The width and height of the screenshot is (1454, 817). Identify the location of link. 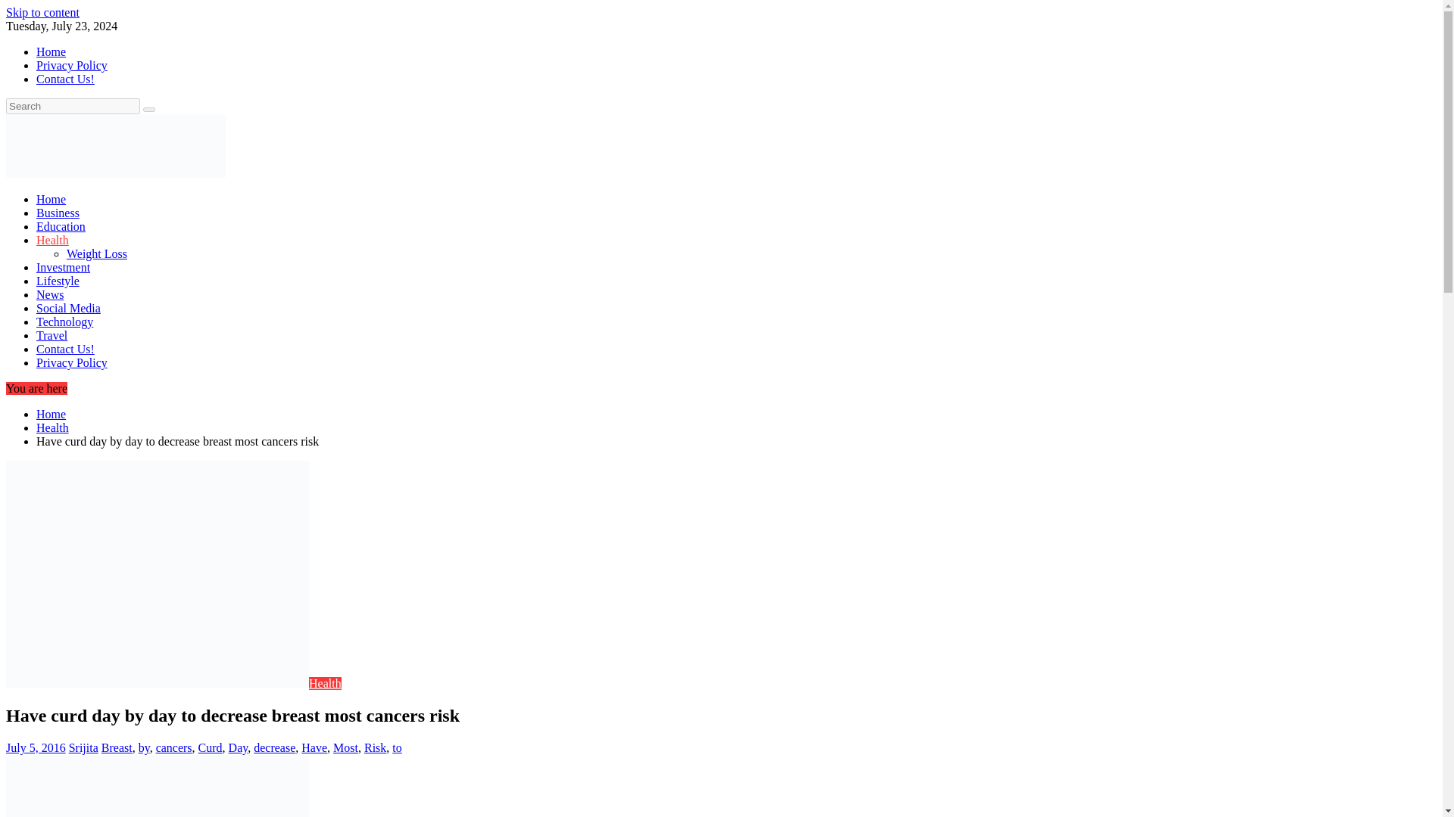
(42, 12).